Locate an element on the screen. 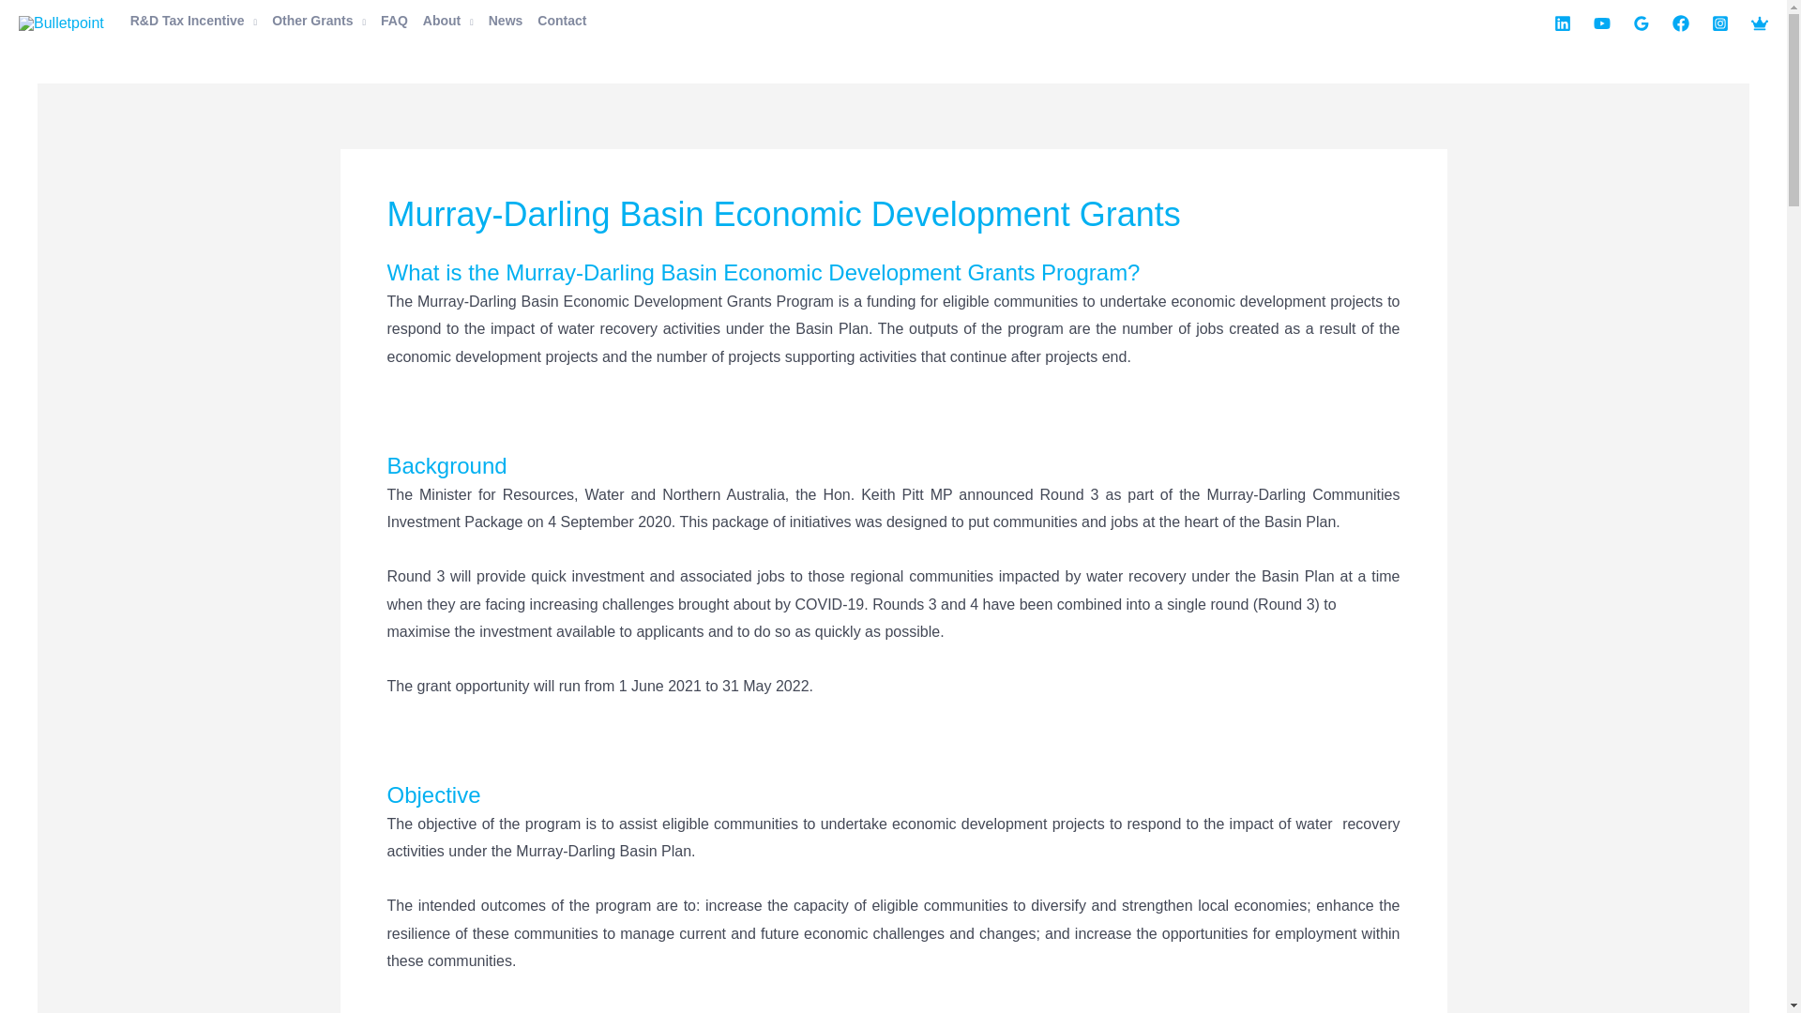 The image size is (1801, 1013). Other Grants is located at coordinates (319, 21).